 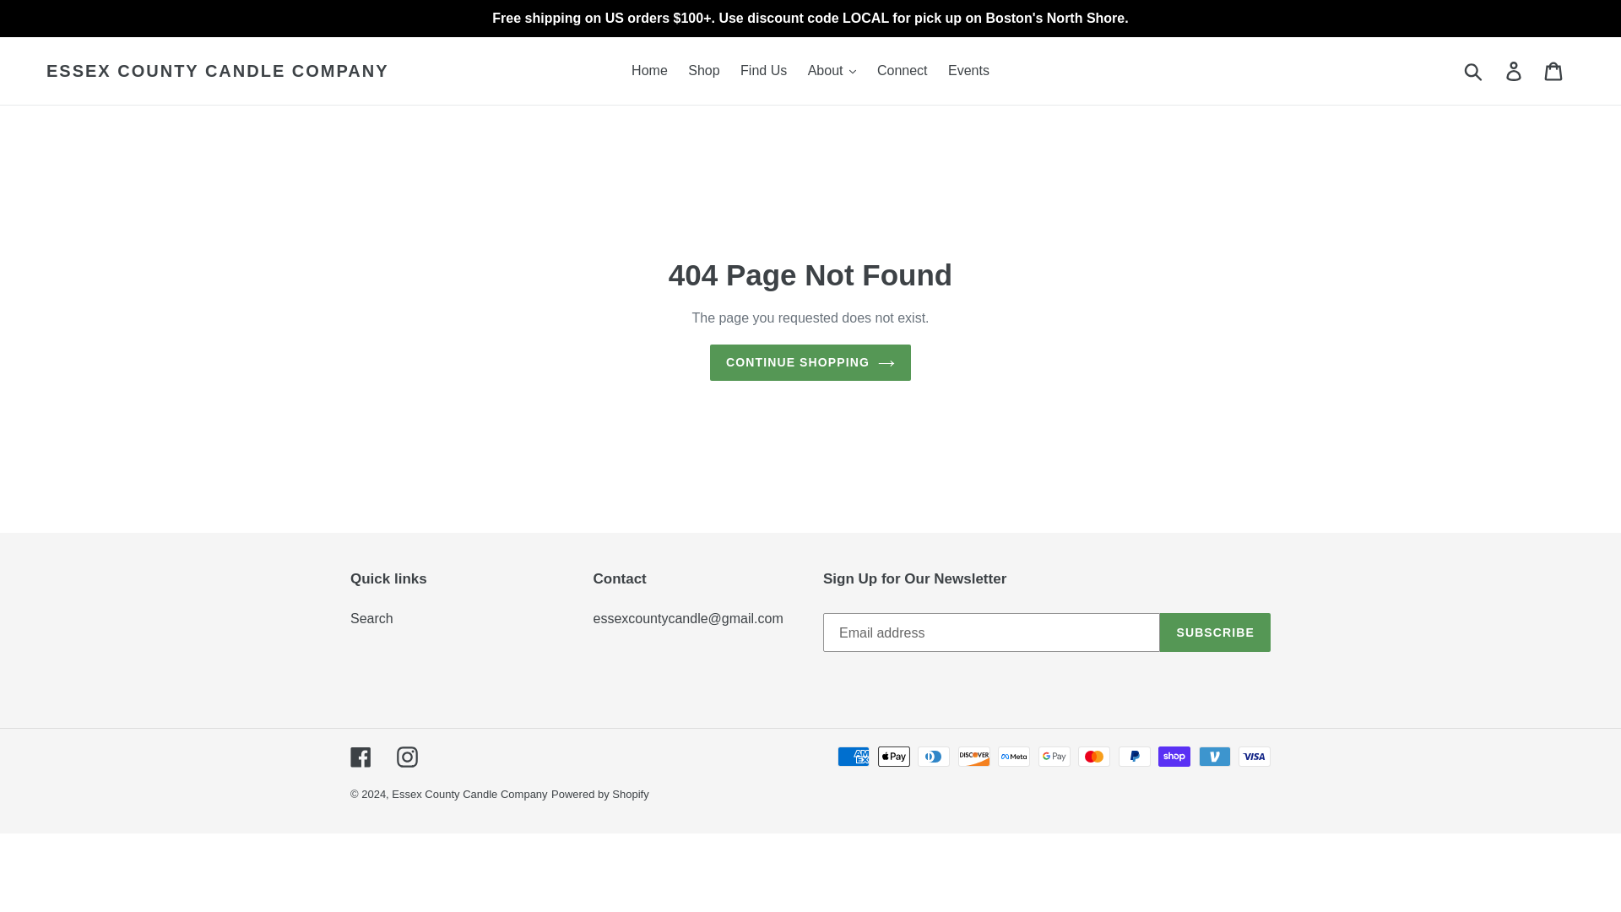 I want to click on Facebook, so click(x=360, y=757).